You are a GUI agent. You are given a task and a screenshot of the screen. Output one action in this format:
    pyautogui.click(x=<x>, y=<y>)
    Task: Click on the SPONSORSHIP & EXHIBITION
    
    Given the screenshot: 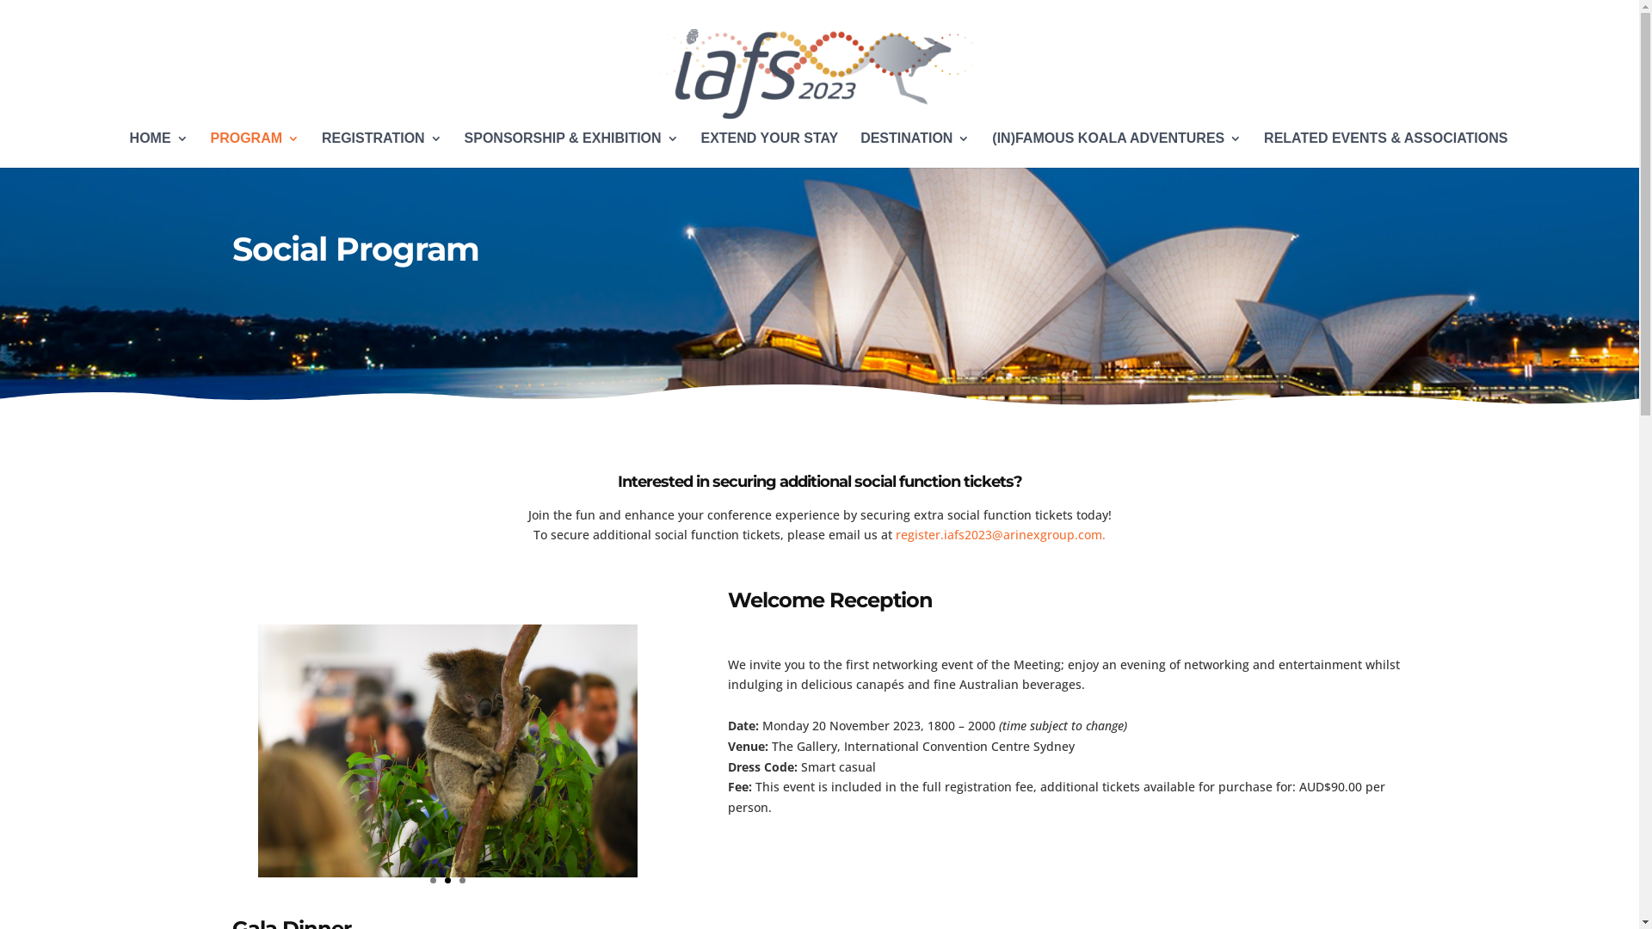 What is the action you would take?
    pyautogui.click(x=571, y=150)
    